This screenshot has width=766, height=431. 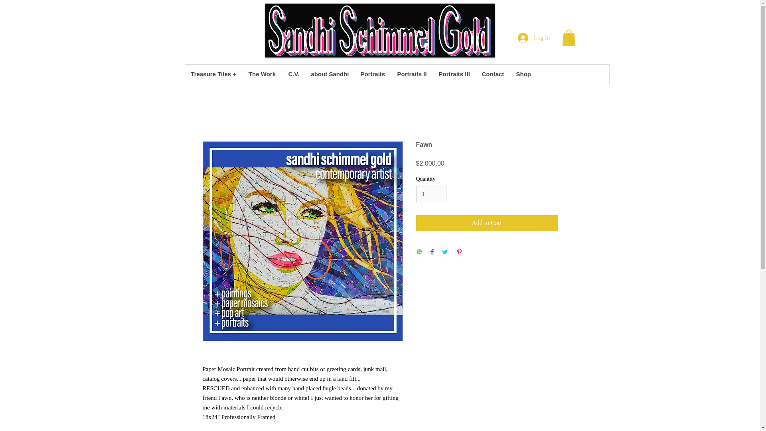 What do you see at coordinates (379, 30) in the screenshot?
I see `ssg3.jpg` at bounding box center [379, 30].